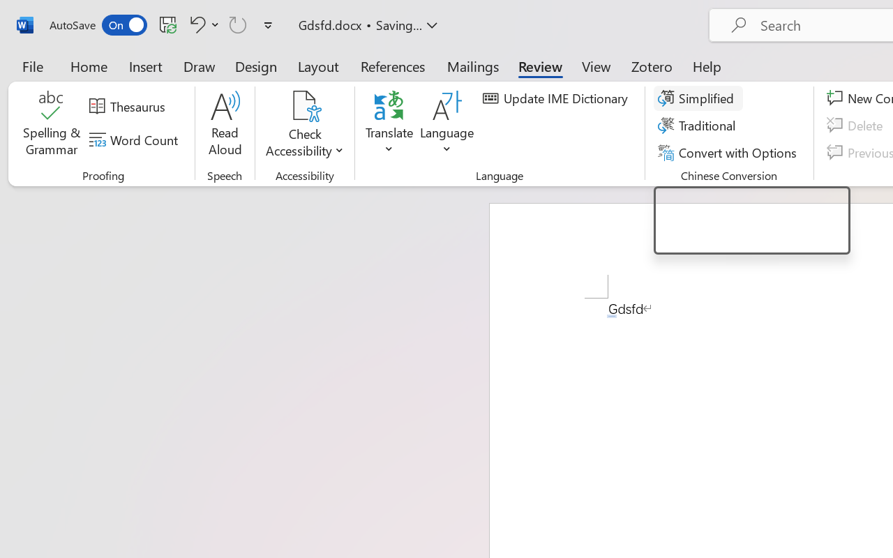  Describe the element at coordinates (699, 126) in the screenshot. I see `Check Accessibility` at that location.